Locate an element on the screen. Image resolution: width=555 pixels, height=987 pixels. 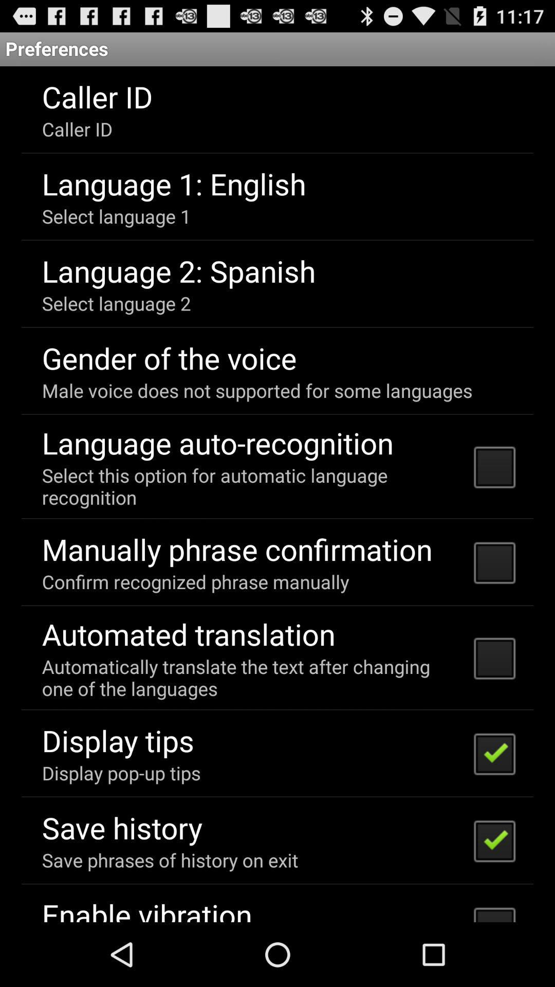
turn off the icon above automated translation icon is located at coordinates (195, 582).